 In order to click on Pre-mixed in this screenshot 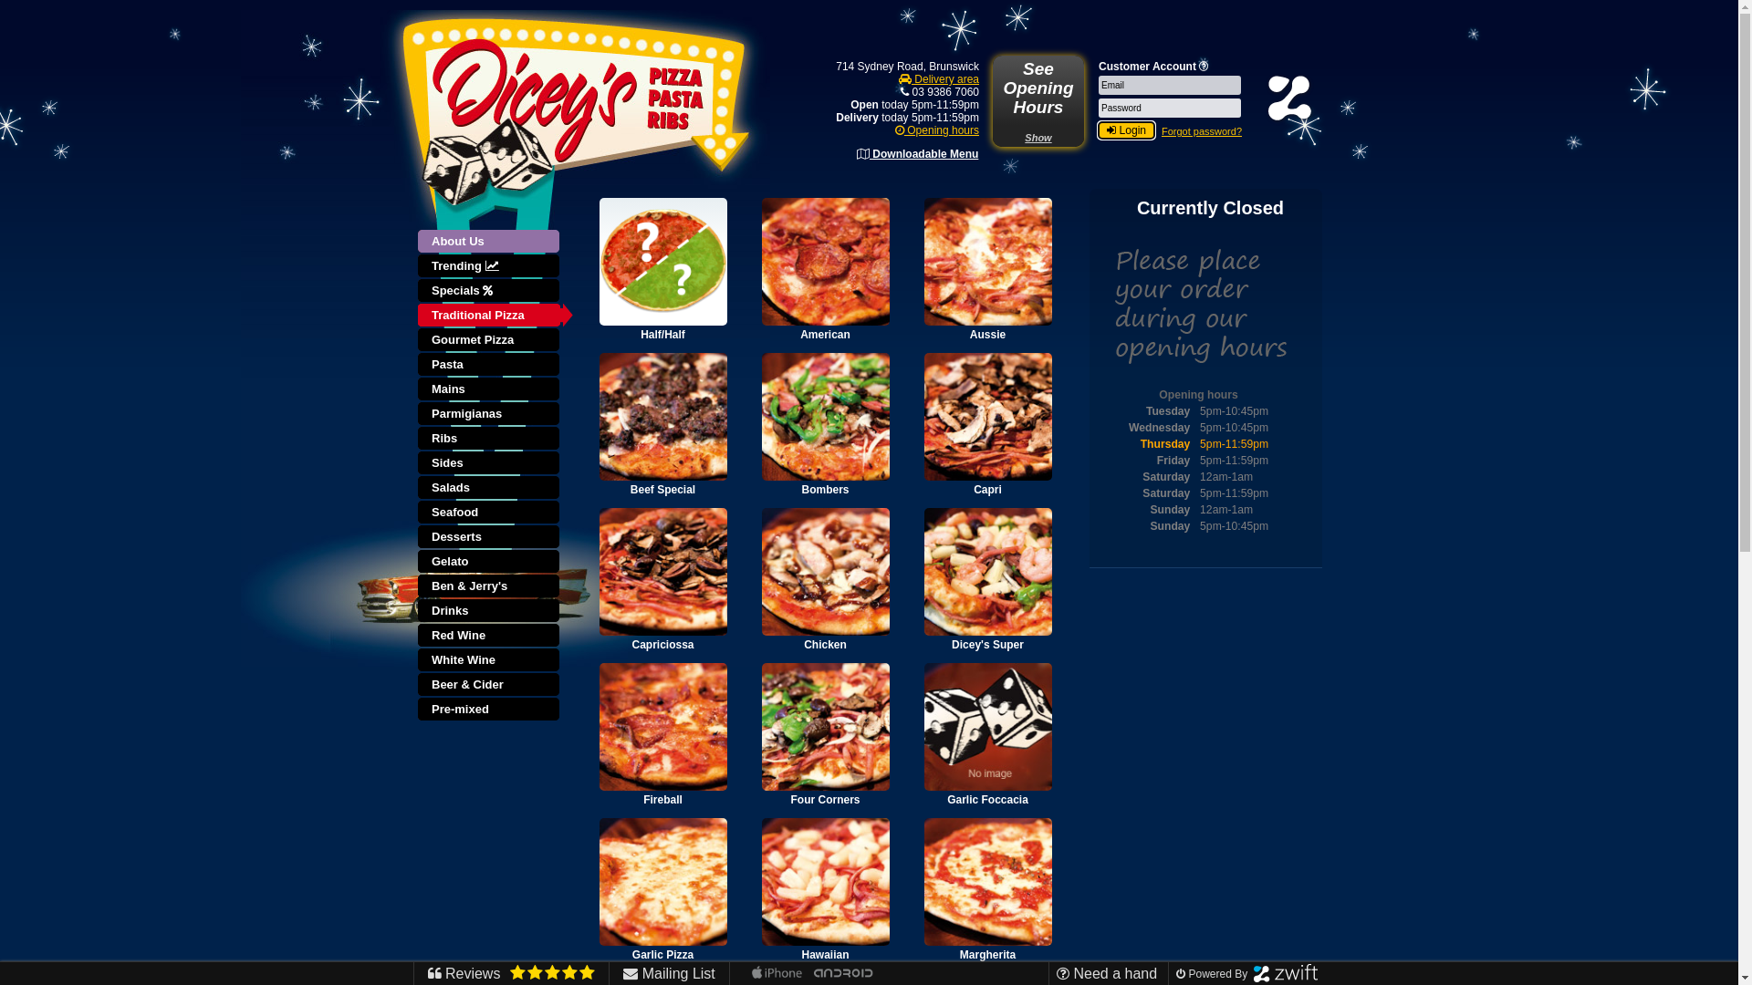, I will do `click(490, 710)`.